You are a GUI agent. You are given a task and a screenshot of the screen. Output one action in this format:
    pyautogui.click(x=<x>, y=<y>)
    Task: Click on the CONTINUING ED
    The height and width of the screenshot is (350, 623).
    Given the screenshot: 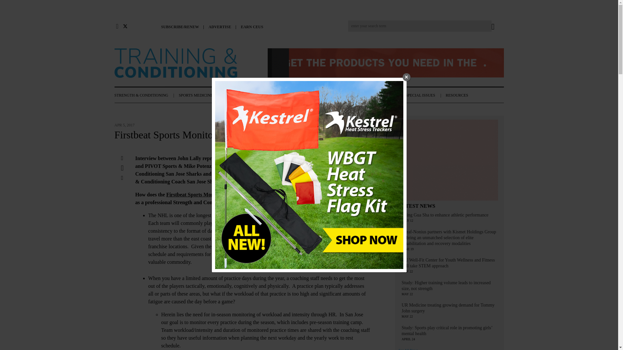 What is the action you would take?
    pyautogui.click(x=353, y=95)
    